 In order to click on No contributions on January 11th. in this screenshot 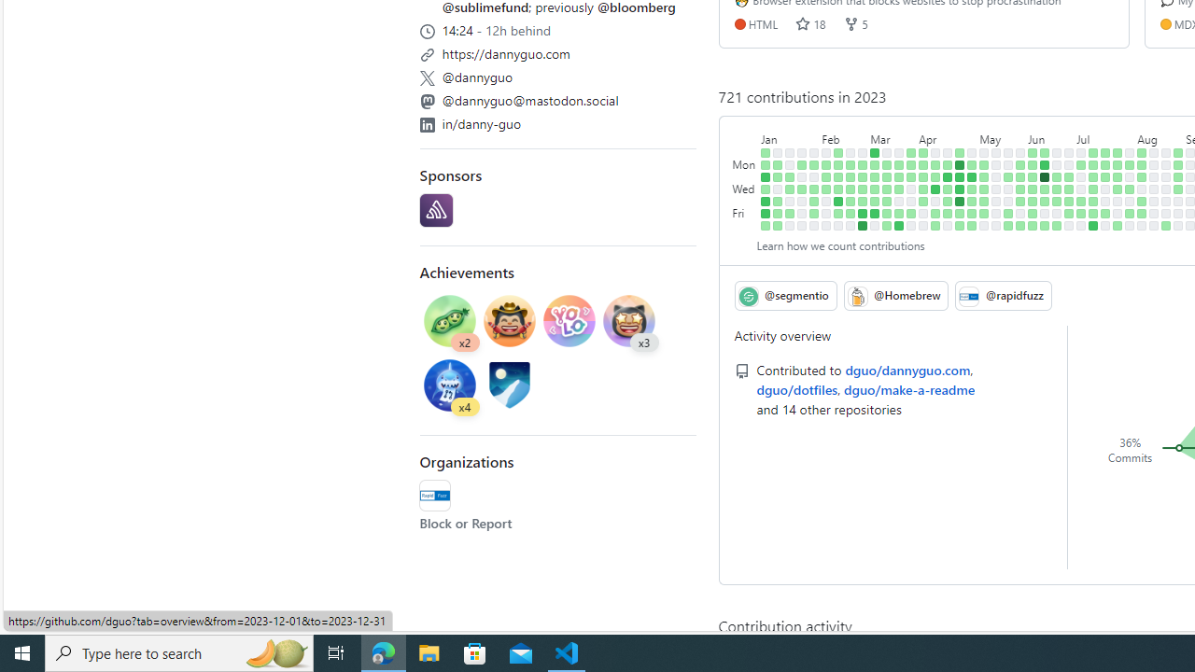, I will do `click(778, 189)`.